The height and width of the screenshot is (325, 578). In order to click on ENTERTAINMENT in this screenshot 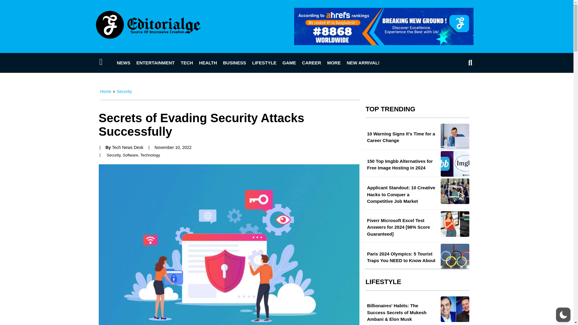, I will do `click(155, 63)`.